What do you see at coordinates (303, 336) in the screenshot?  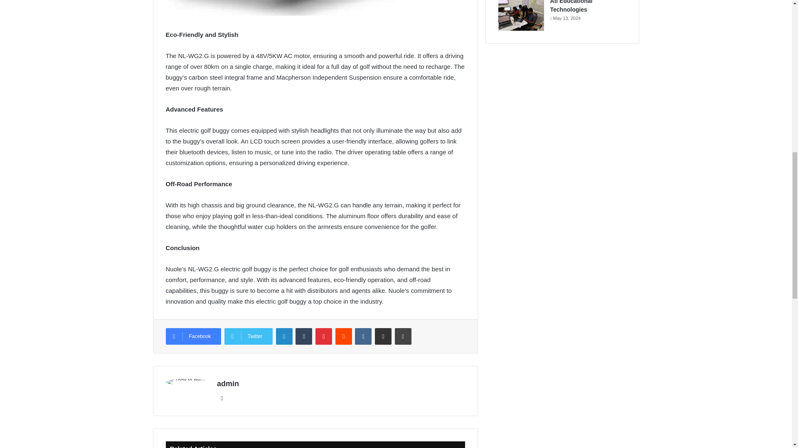 I see `Tumblr` at bounding box center [303, 336].